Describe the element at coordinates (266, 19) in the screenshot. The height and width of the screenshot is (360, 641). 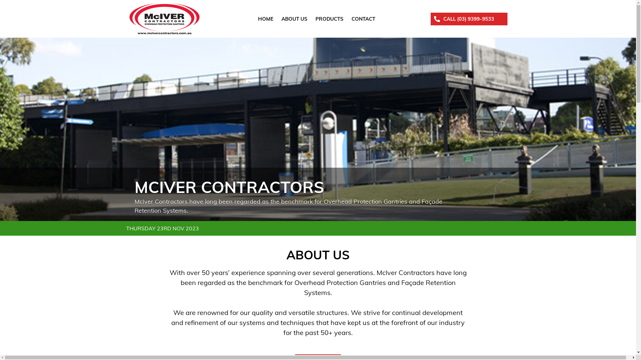
I see `HOME` at that location.